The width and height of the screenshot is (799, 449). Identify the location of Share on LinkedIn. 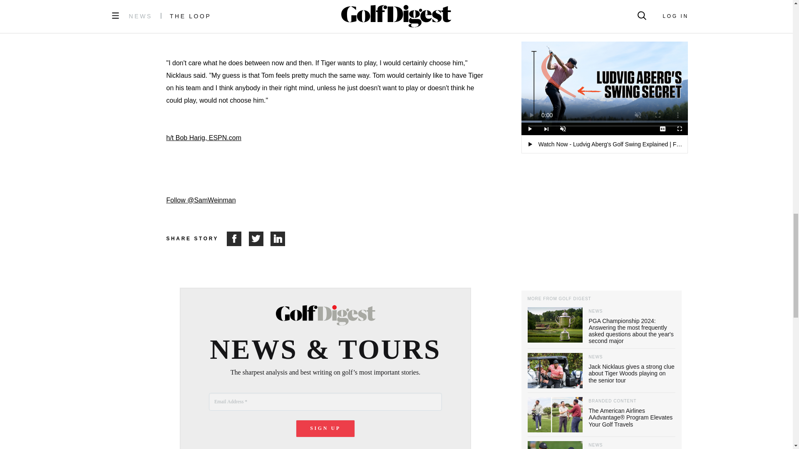
(278, 239).